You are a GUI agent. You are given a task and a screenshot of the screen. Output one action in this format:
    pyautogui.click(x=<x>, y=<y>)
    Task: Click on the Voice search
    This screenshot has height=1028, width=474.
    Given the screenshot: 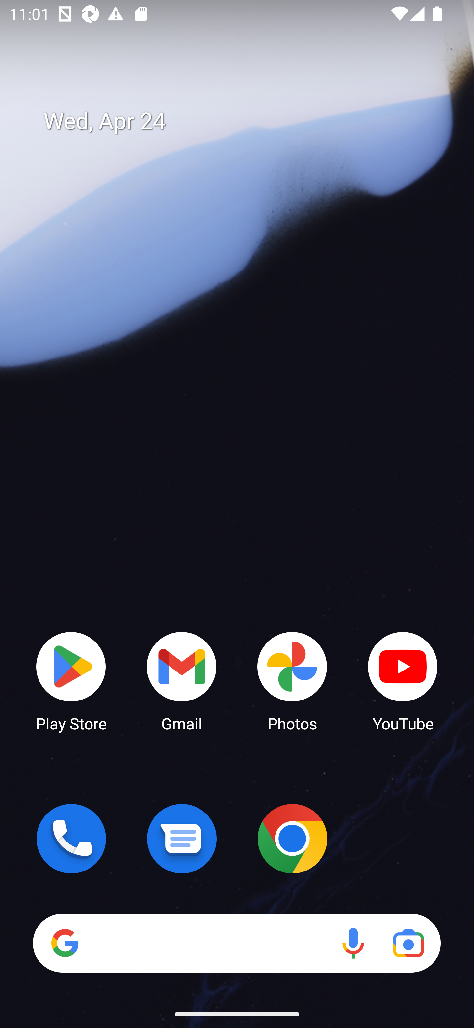 What is the action you would take?
    pyautogui.click(x=353, y=943)
    